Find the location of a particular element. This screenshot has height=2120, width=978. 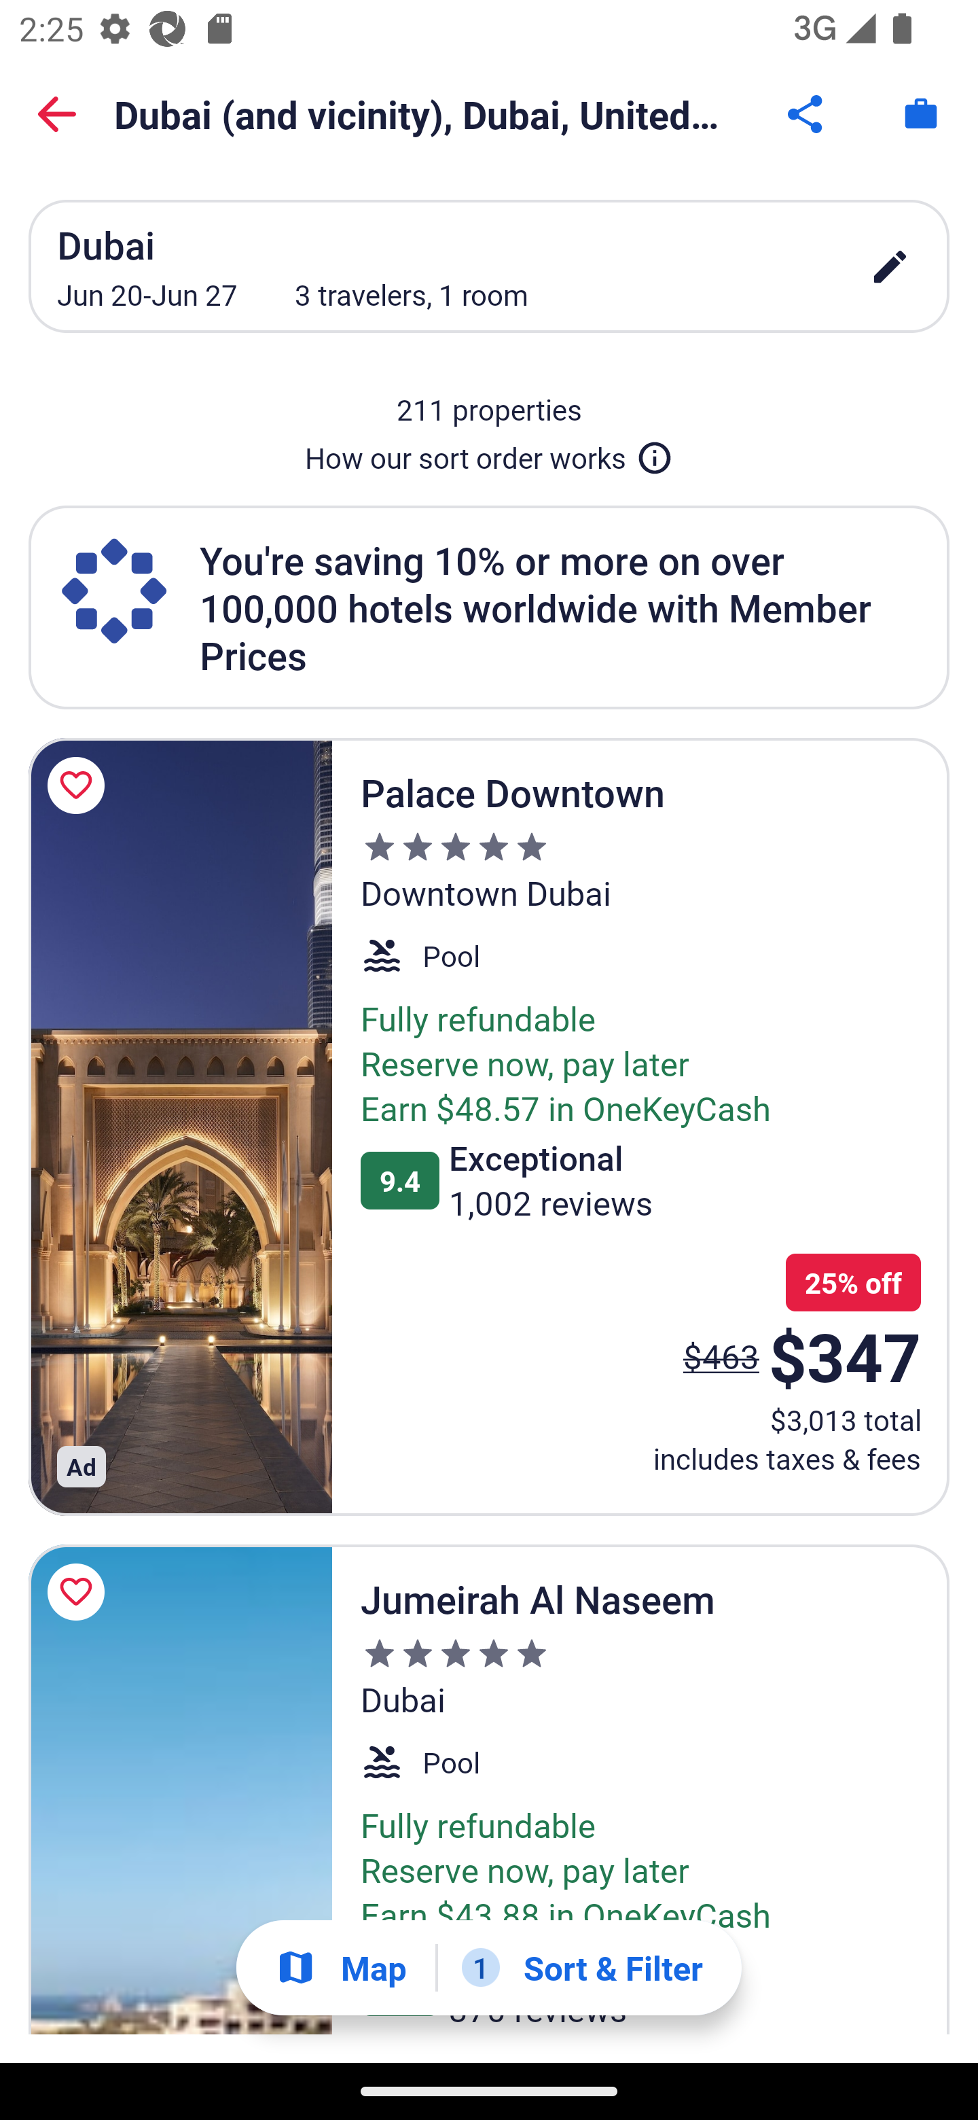

Save Palace Downtown to a trip is located at coordinates (80, 785).